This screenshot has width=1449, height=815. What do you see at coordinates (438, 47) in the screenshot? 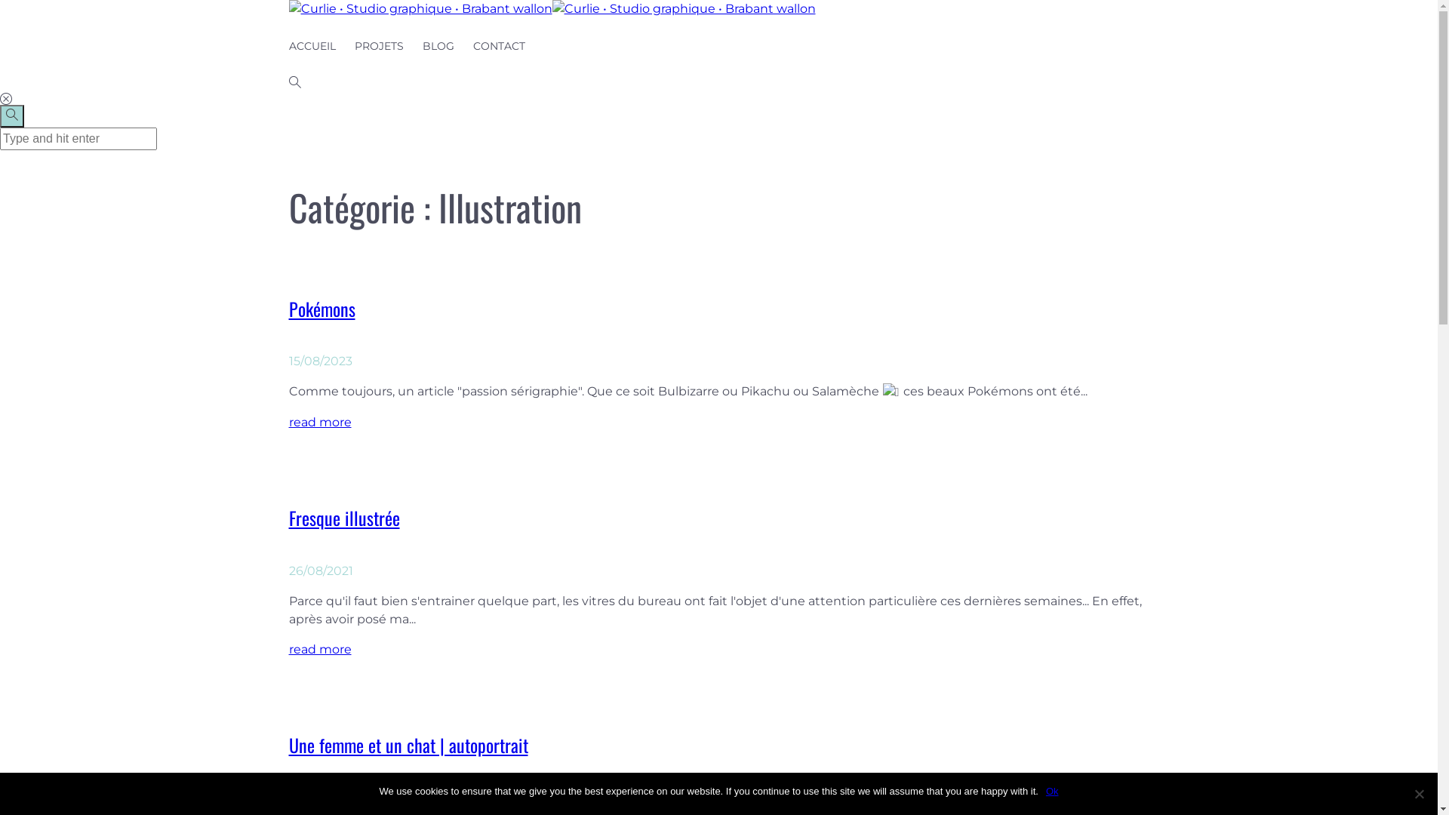
I see `BLOG` at bounding box center [438, 47].